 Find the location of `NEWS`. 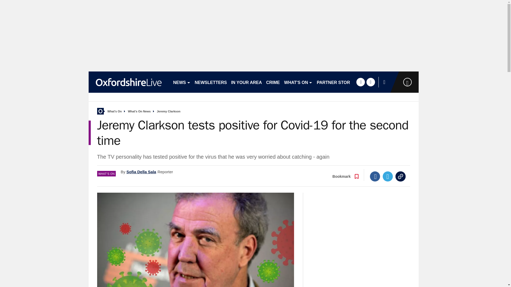

NEWS is located at coordinates (182, 82).